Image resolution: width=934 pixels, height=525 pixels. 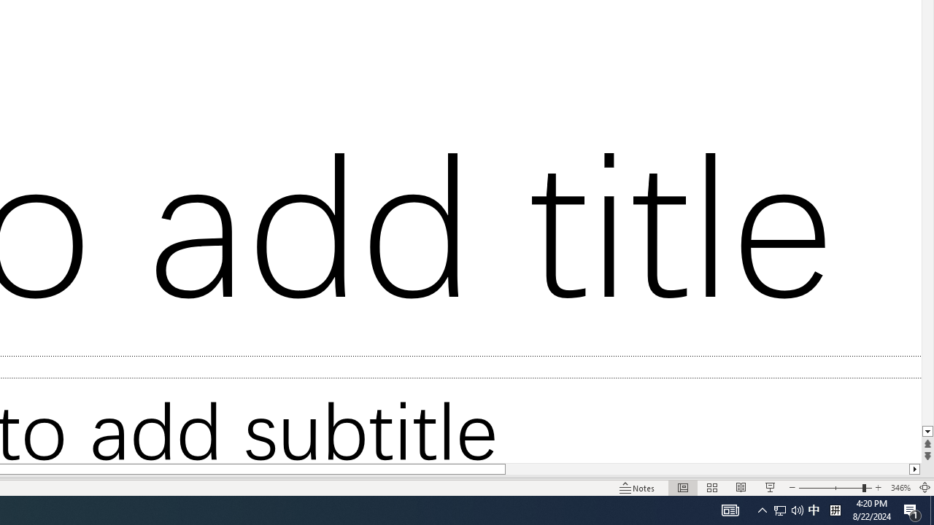 What do you see at coordinates (771, 487) in the screenshot?
I see `Slide Show` at bounding box center [771, 487].